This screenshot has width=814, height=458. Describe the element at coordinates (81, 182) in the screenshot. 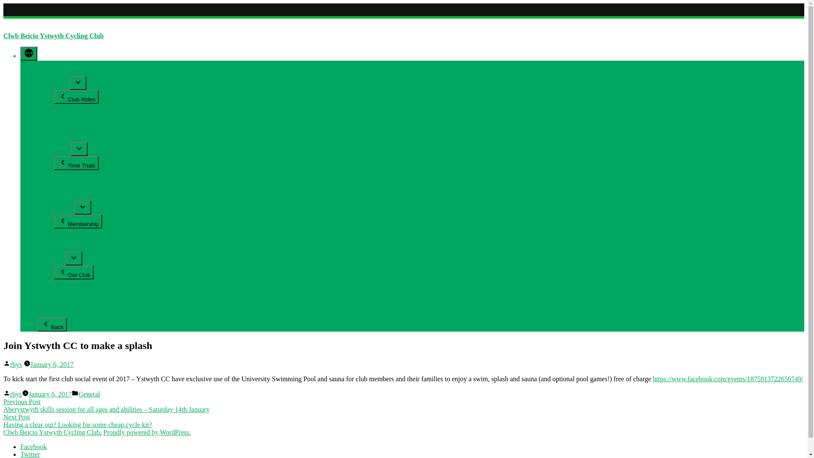

I see `Time Trial Results` at that location.